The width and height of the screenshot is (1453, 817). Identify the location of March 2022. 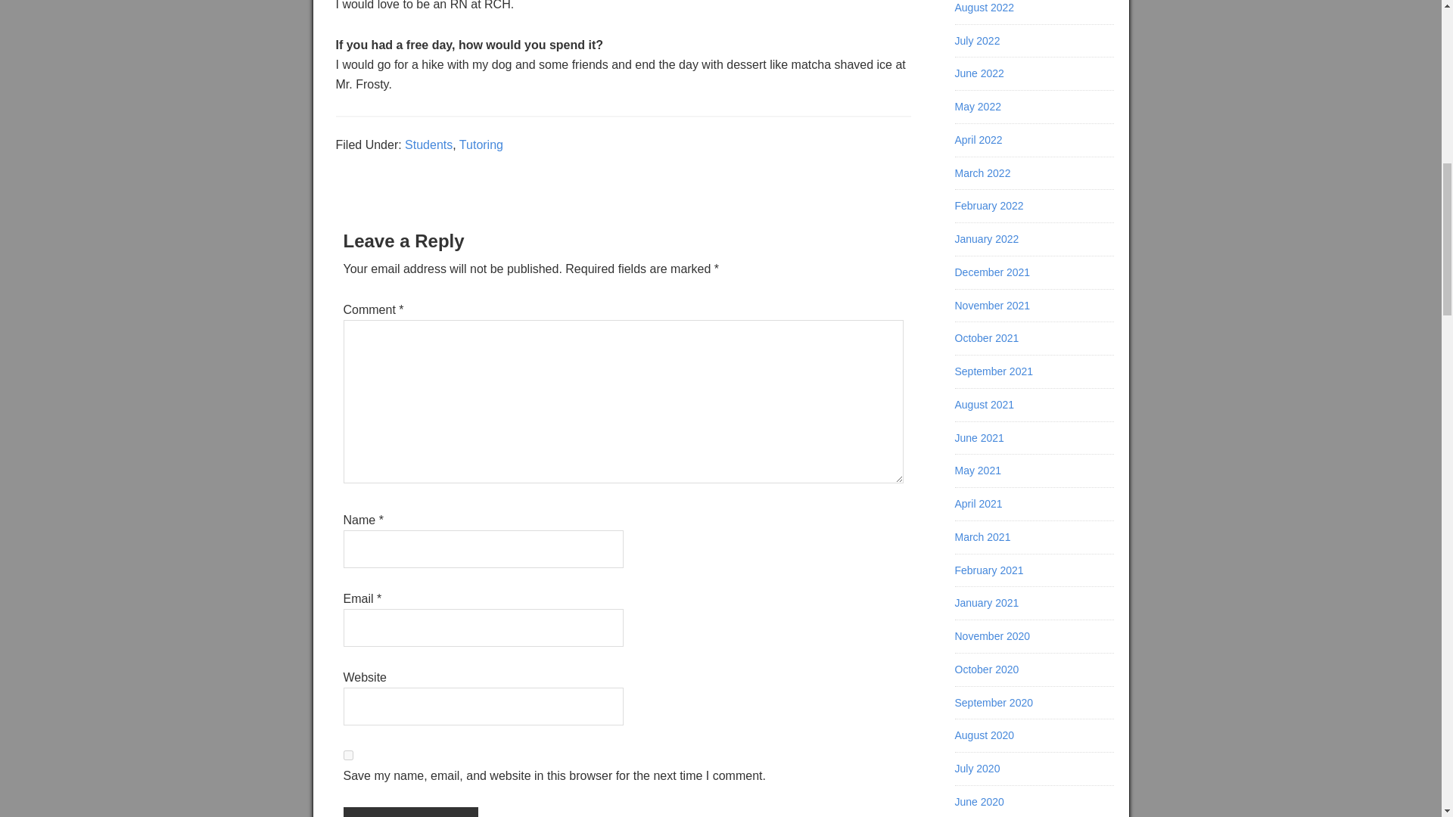
(982, 172).